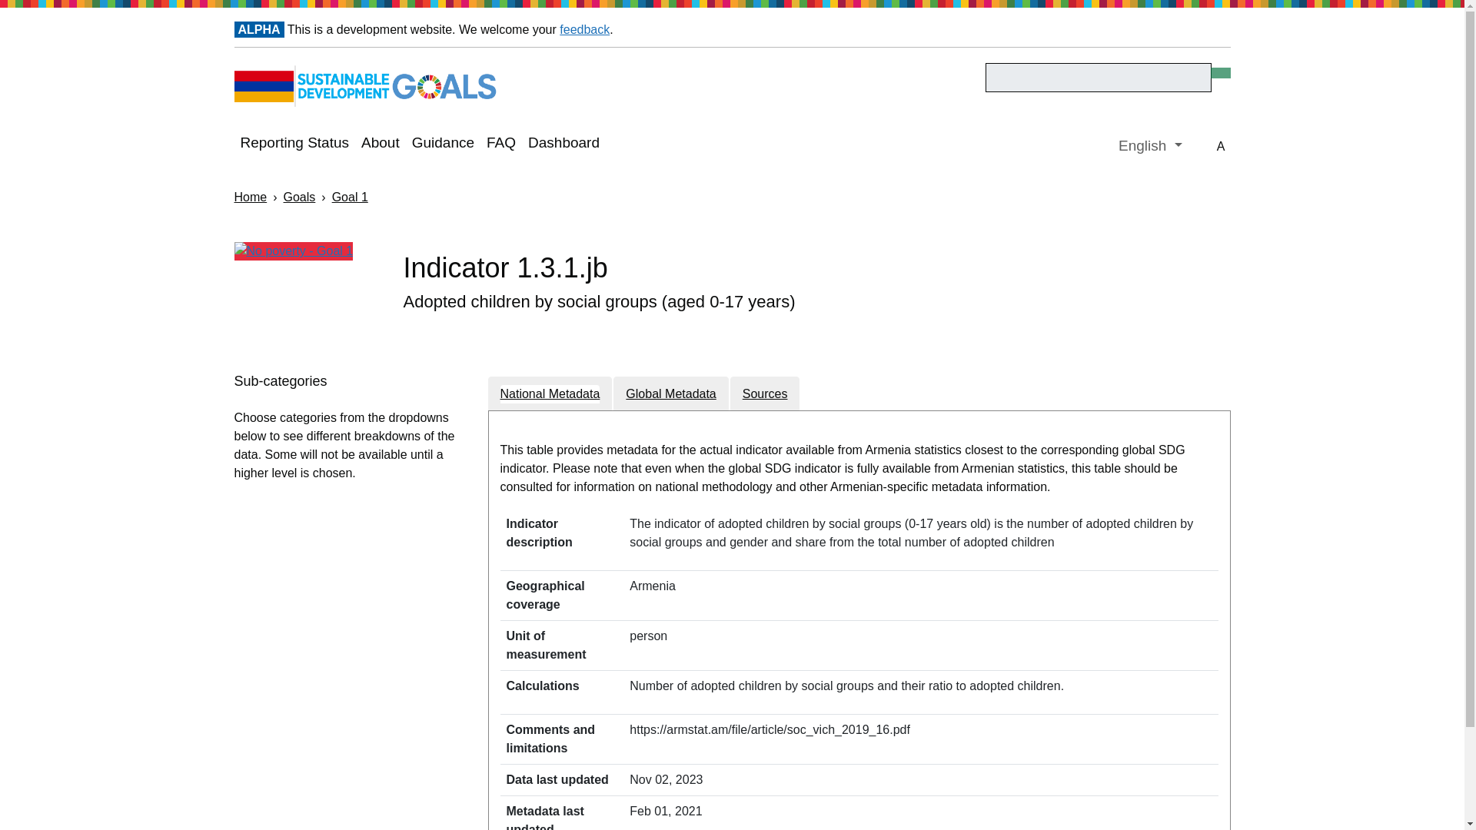  What do you see at coordinates (1099, 77) in the screenshot?
I see `Search` at bounding box center [1099, 77].